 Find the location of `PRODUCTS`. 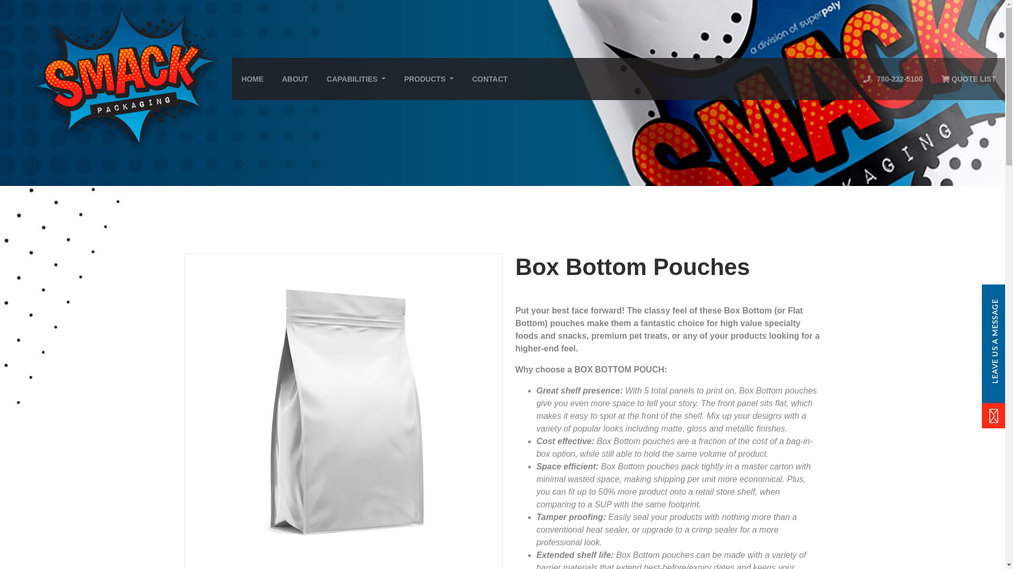

PRODUCTS is located at coordinates (428, 79).